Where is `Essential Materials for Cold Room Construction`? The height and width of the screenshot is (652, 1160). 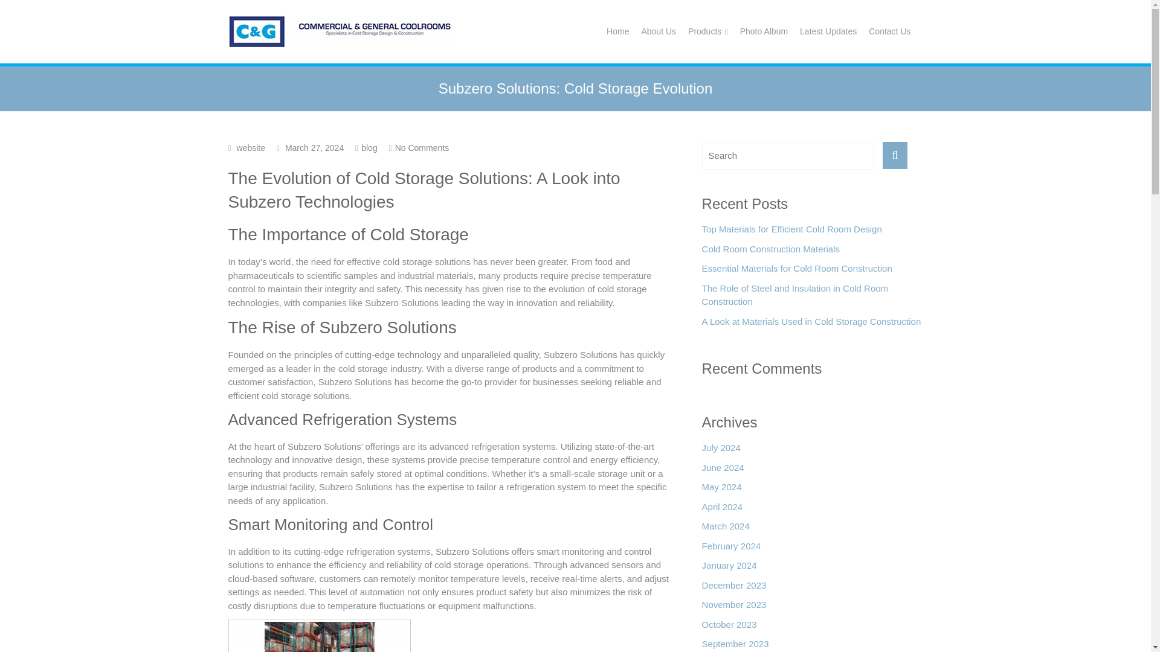 Essential Materials for Cold Room Construction is located at coordinates (796, 272).